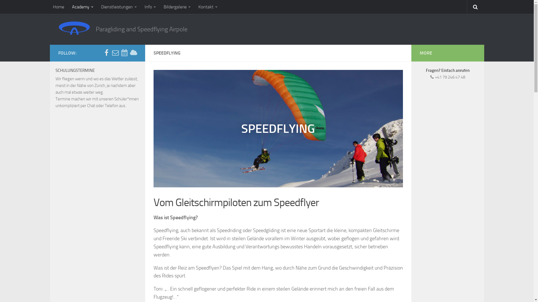  Describe the element at coordinates (124, 53) in the screenshot. I see `Eventkalender` at that location.